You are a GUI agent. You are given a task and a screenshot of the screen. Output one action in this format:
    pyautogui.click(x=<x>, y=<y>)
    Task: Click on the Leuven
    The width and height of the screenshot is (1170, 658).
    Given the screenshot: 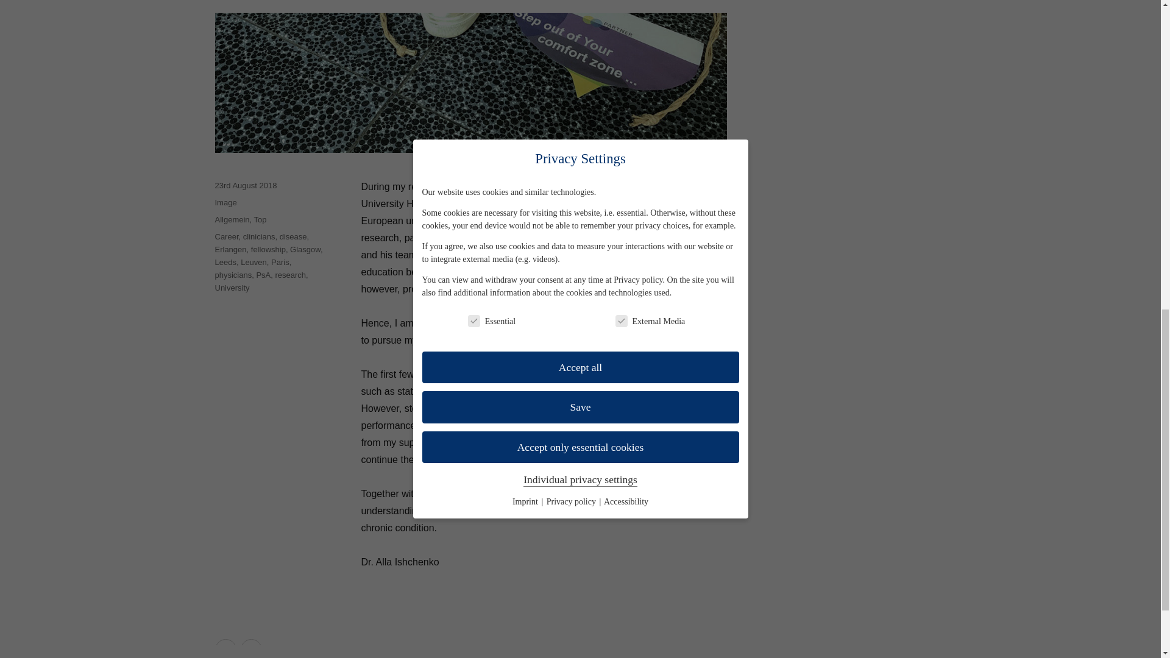 What is the action you would take?
    pyautogui.click(x=253, y=262)
    